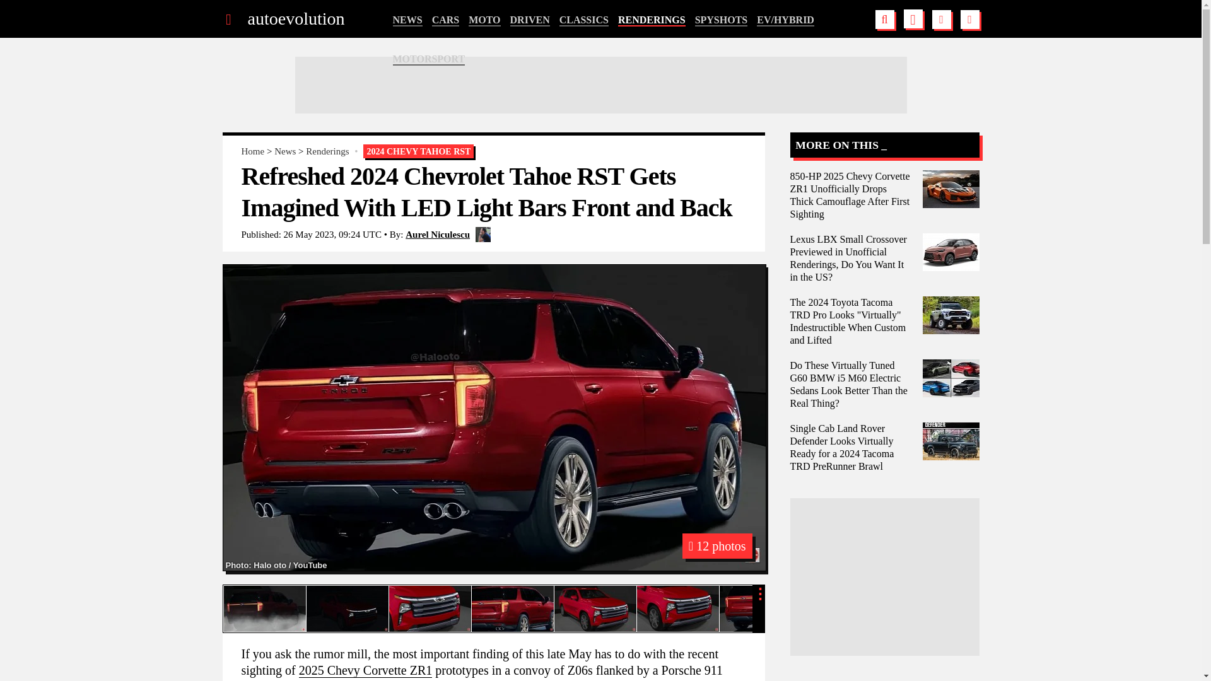  I want to click on autoevolution, so click(295, 19).